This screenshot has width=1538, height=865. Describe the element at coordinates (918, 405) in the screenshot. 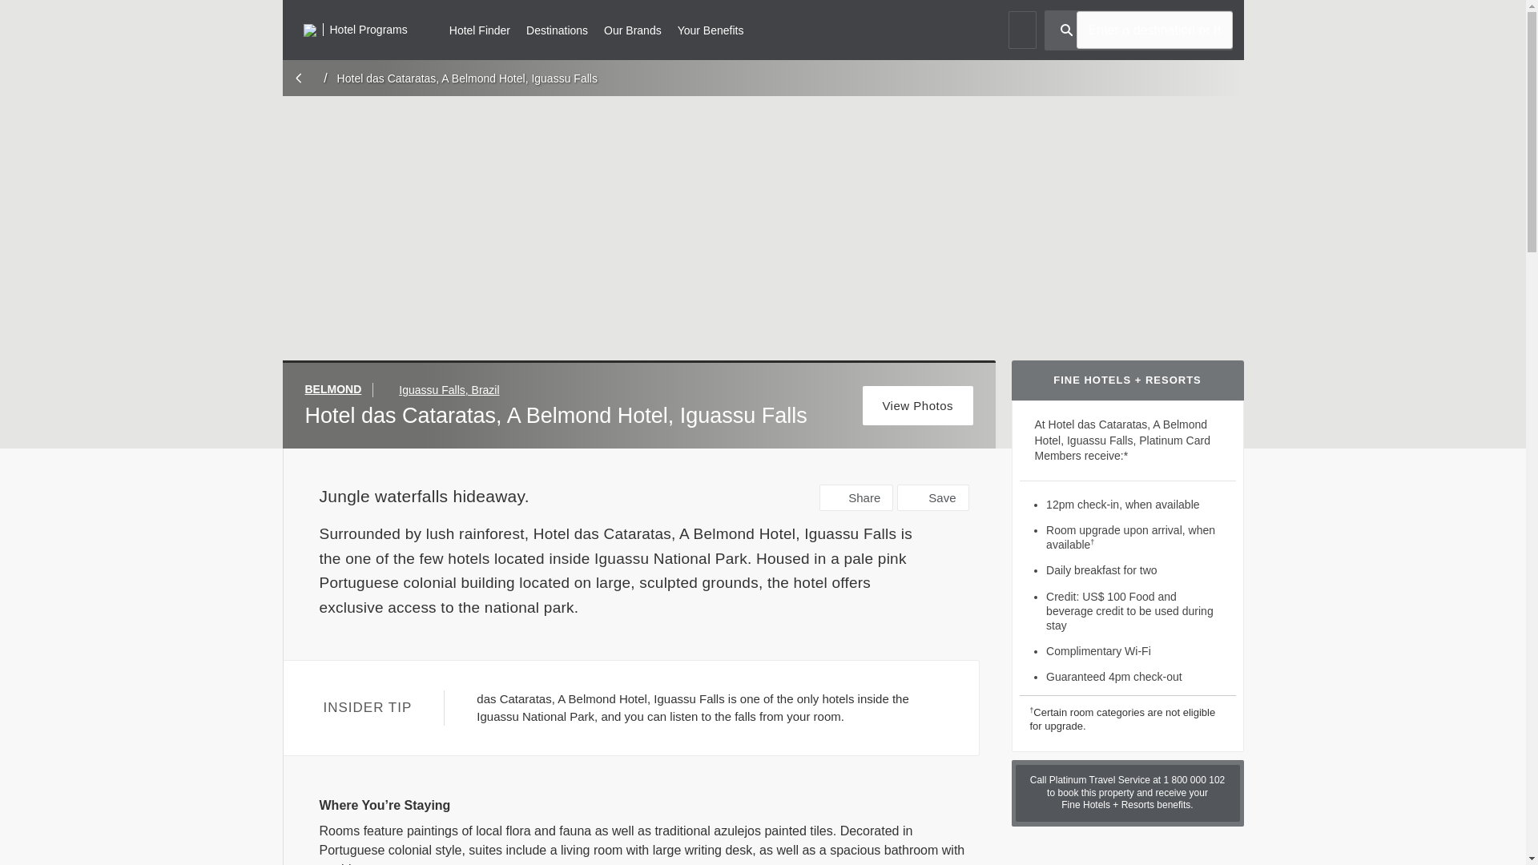

I see `View Photos` at that location.